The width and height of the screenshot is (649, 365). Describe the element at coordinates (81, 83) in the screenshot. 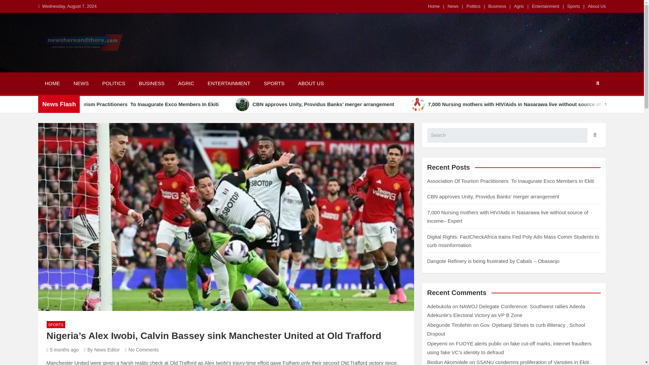

I see `NEWS` at that location.